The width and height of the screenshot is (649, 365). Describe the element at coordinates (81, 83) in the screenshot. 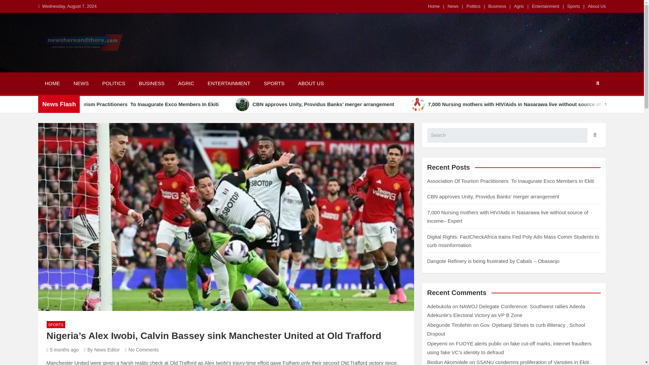

I see `NEWS` at that location.